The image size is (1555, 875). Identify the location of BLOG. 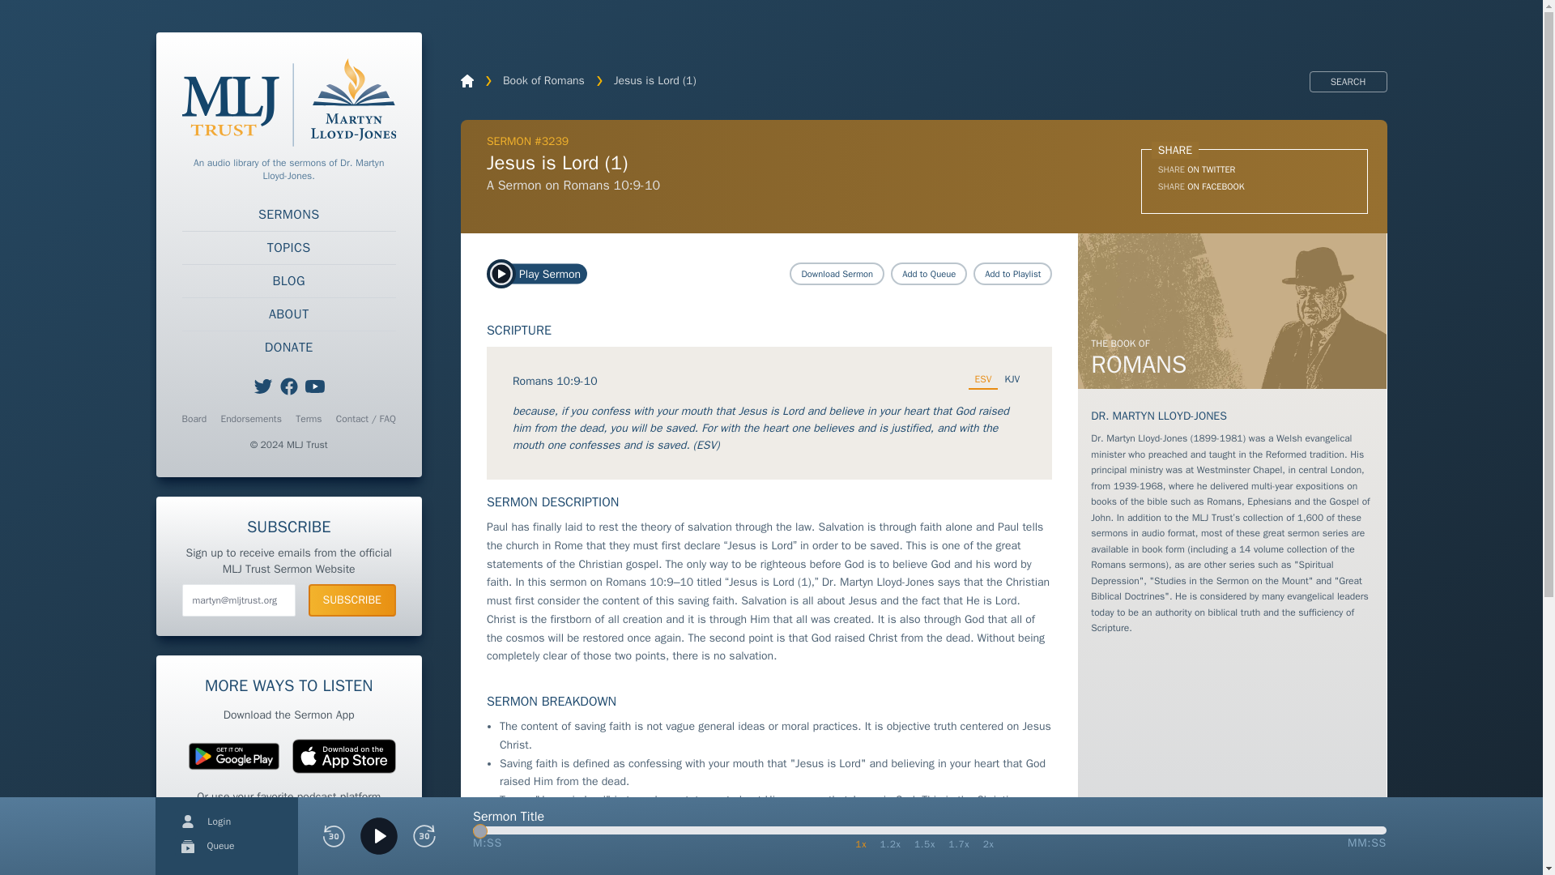
(288, 281).